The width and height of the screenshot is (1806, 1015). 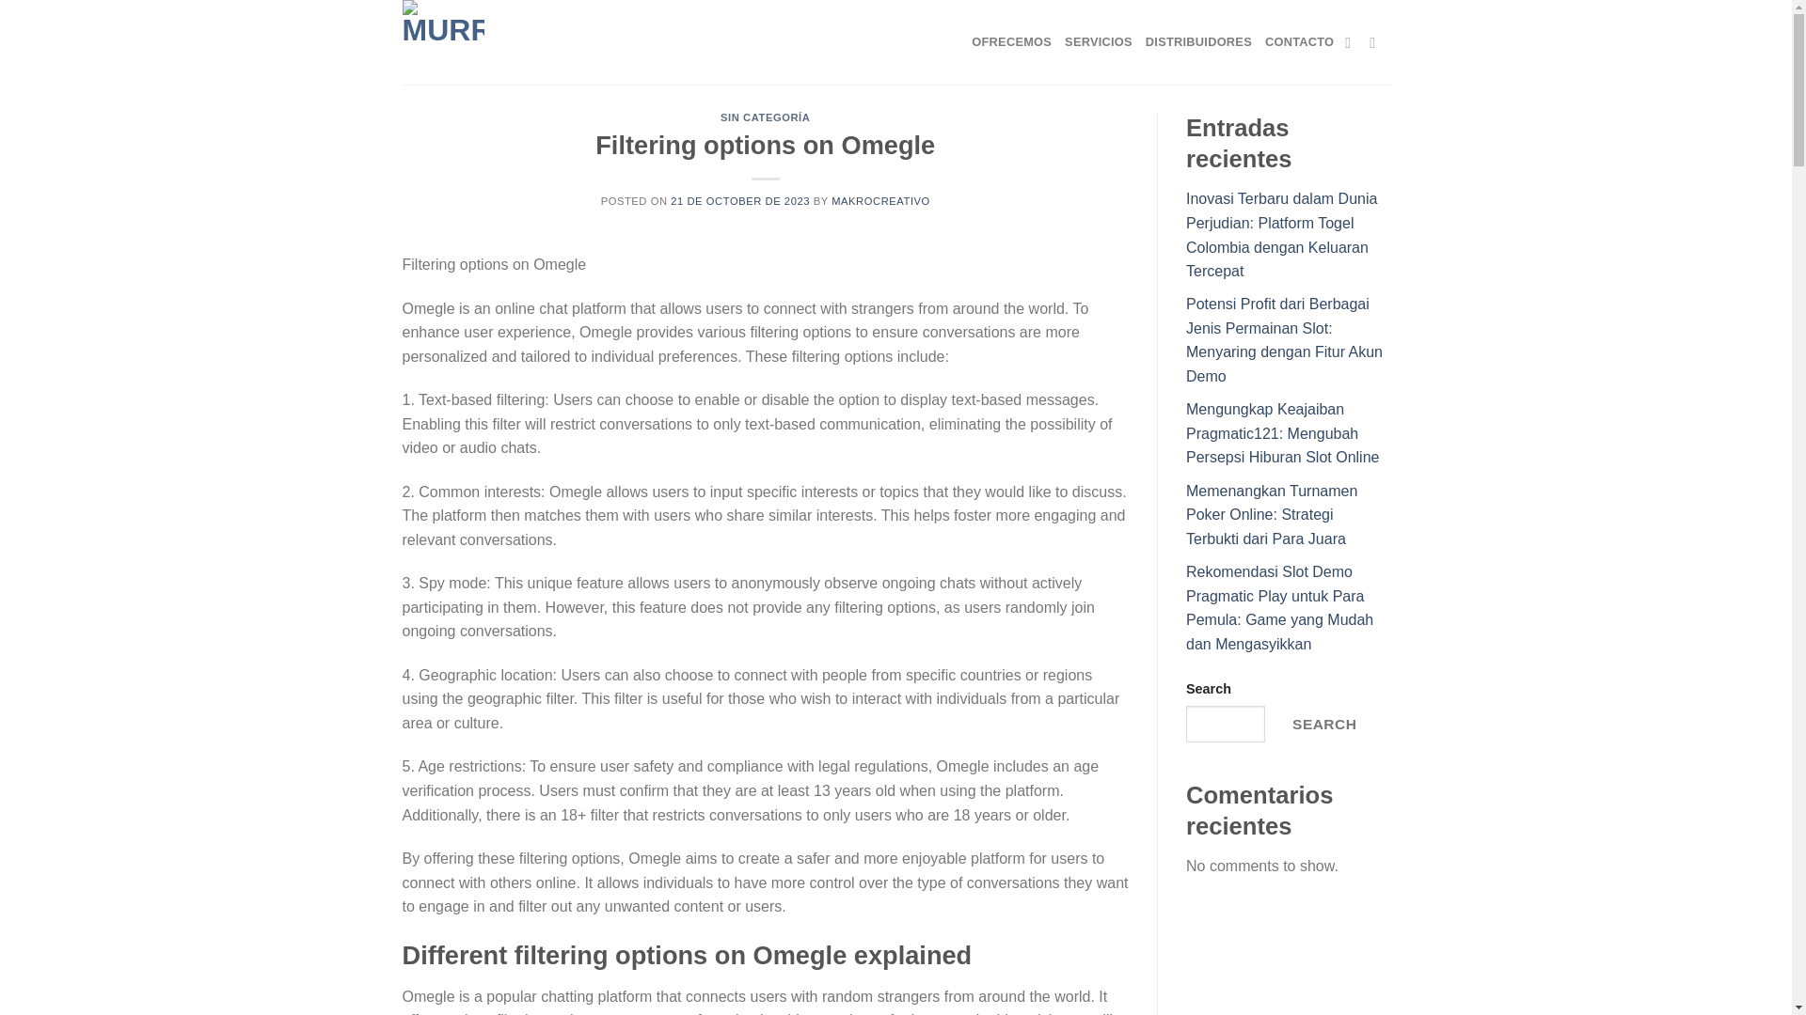 What do you see at coordinates (880, 201) in the screenshot?
I see `MAKROCREATIVO` at bounding box center [880, 201].